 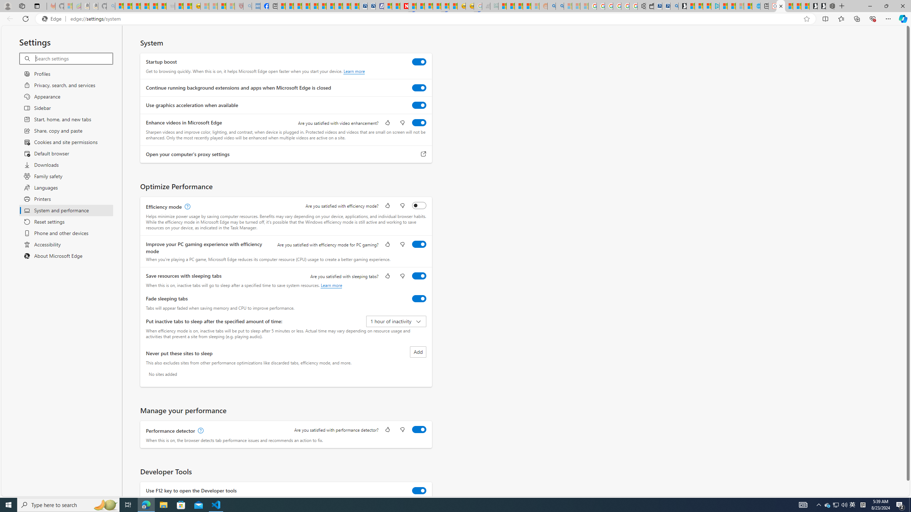 I want to click on Wallet, so click(x=649, y=6).